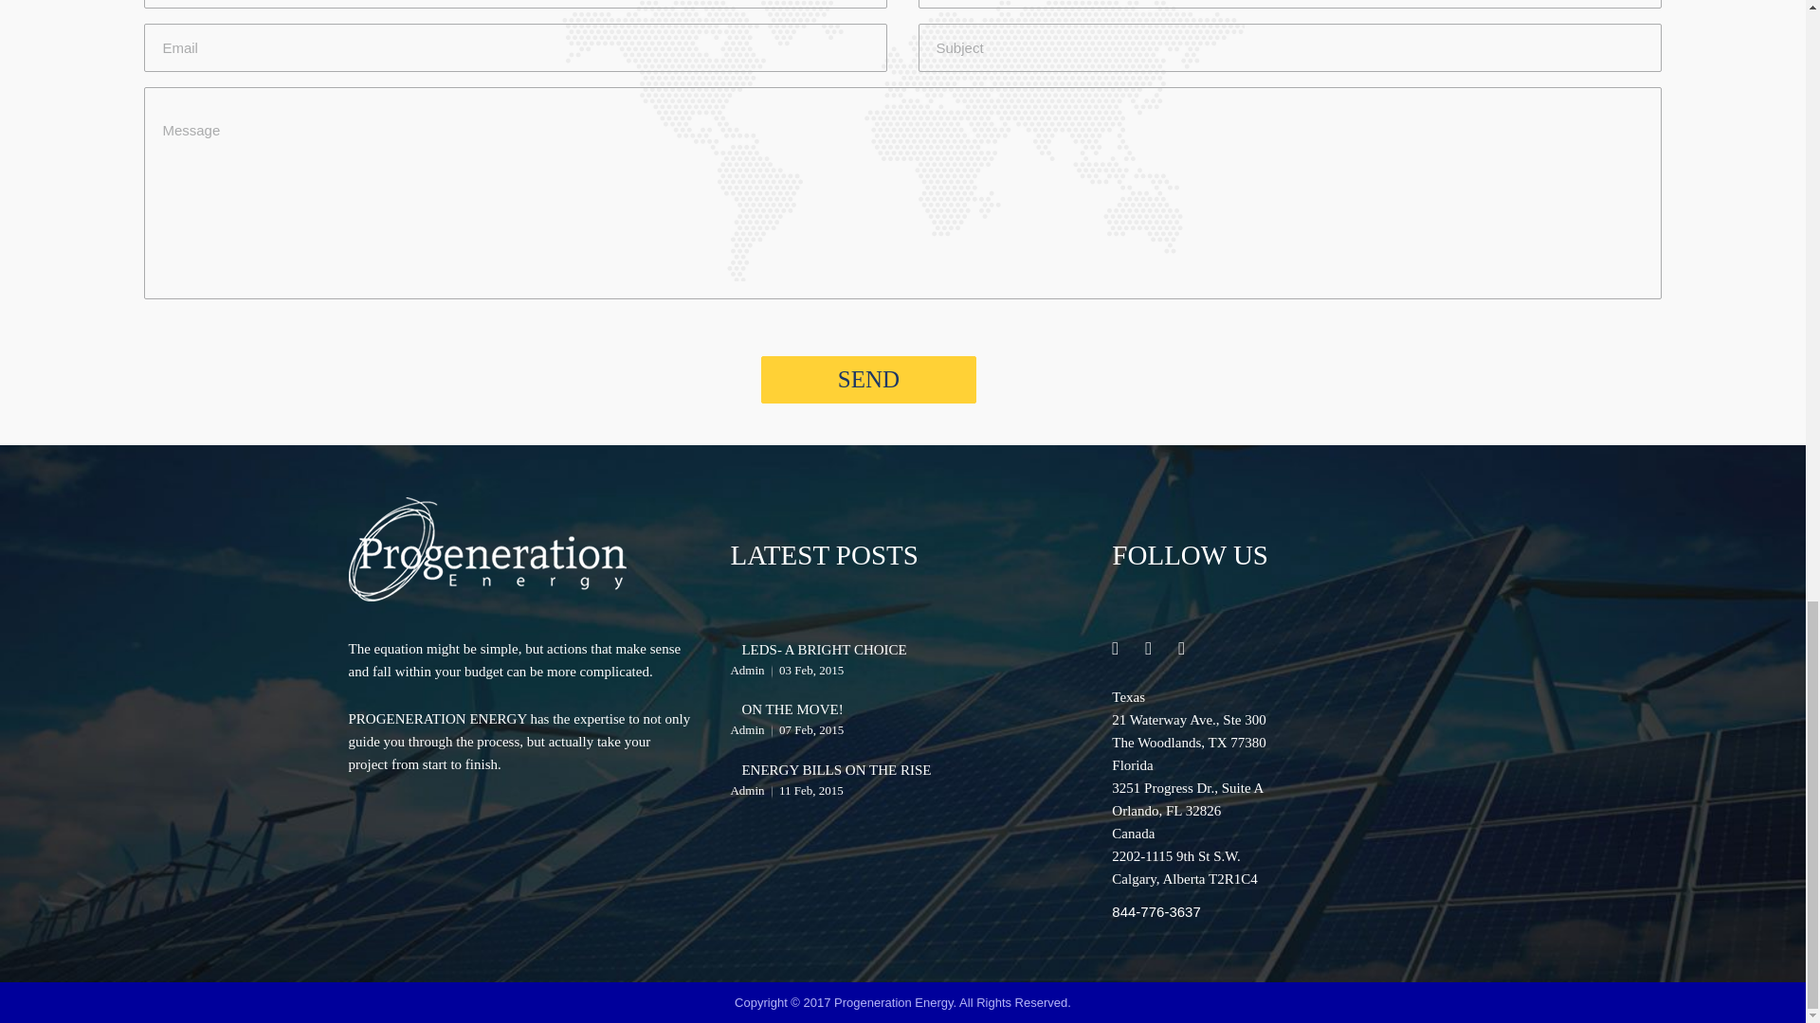 The height and width of the screenshot is (1023, 1820). What do you see at coordinates (791, 709) in the screenshot?
I see `ON THE MOVE!` at bounding box center [791, 709].